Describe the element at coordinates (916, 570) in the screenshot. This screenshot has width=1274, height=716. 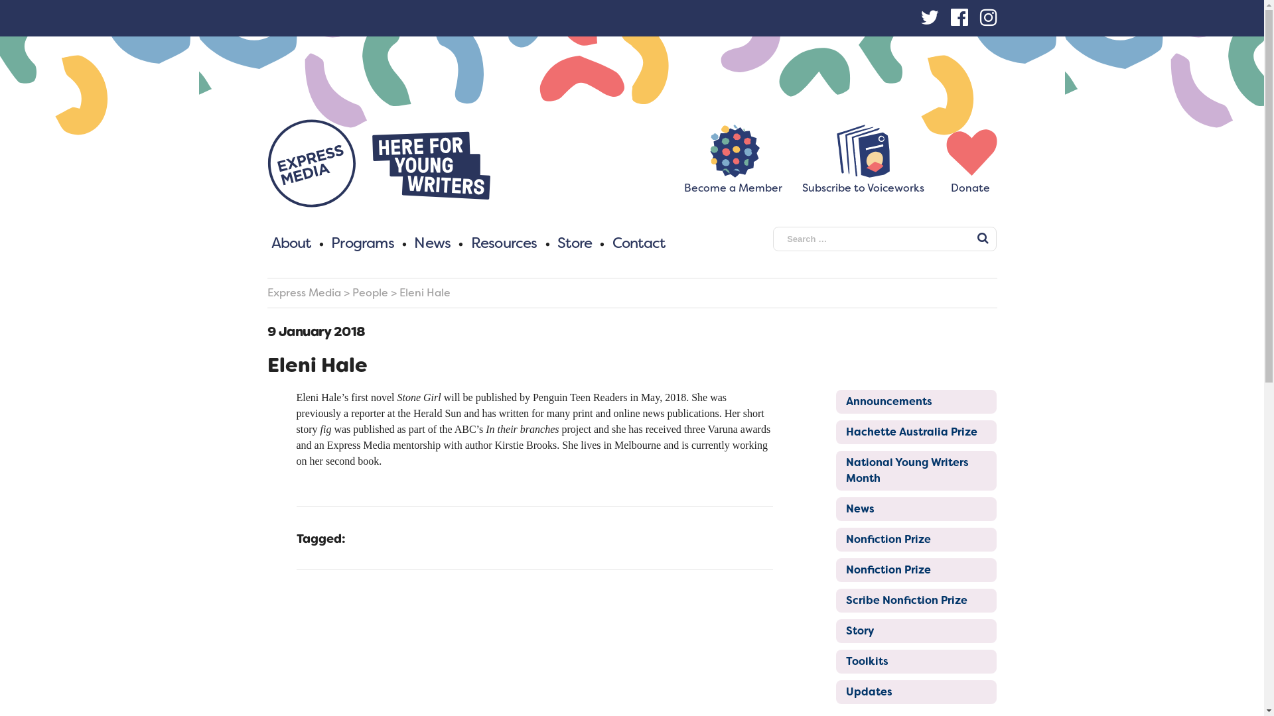
I see `Nonfiction Prize` at that location.